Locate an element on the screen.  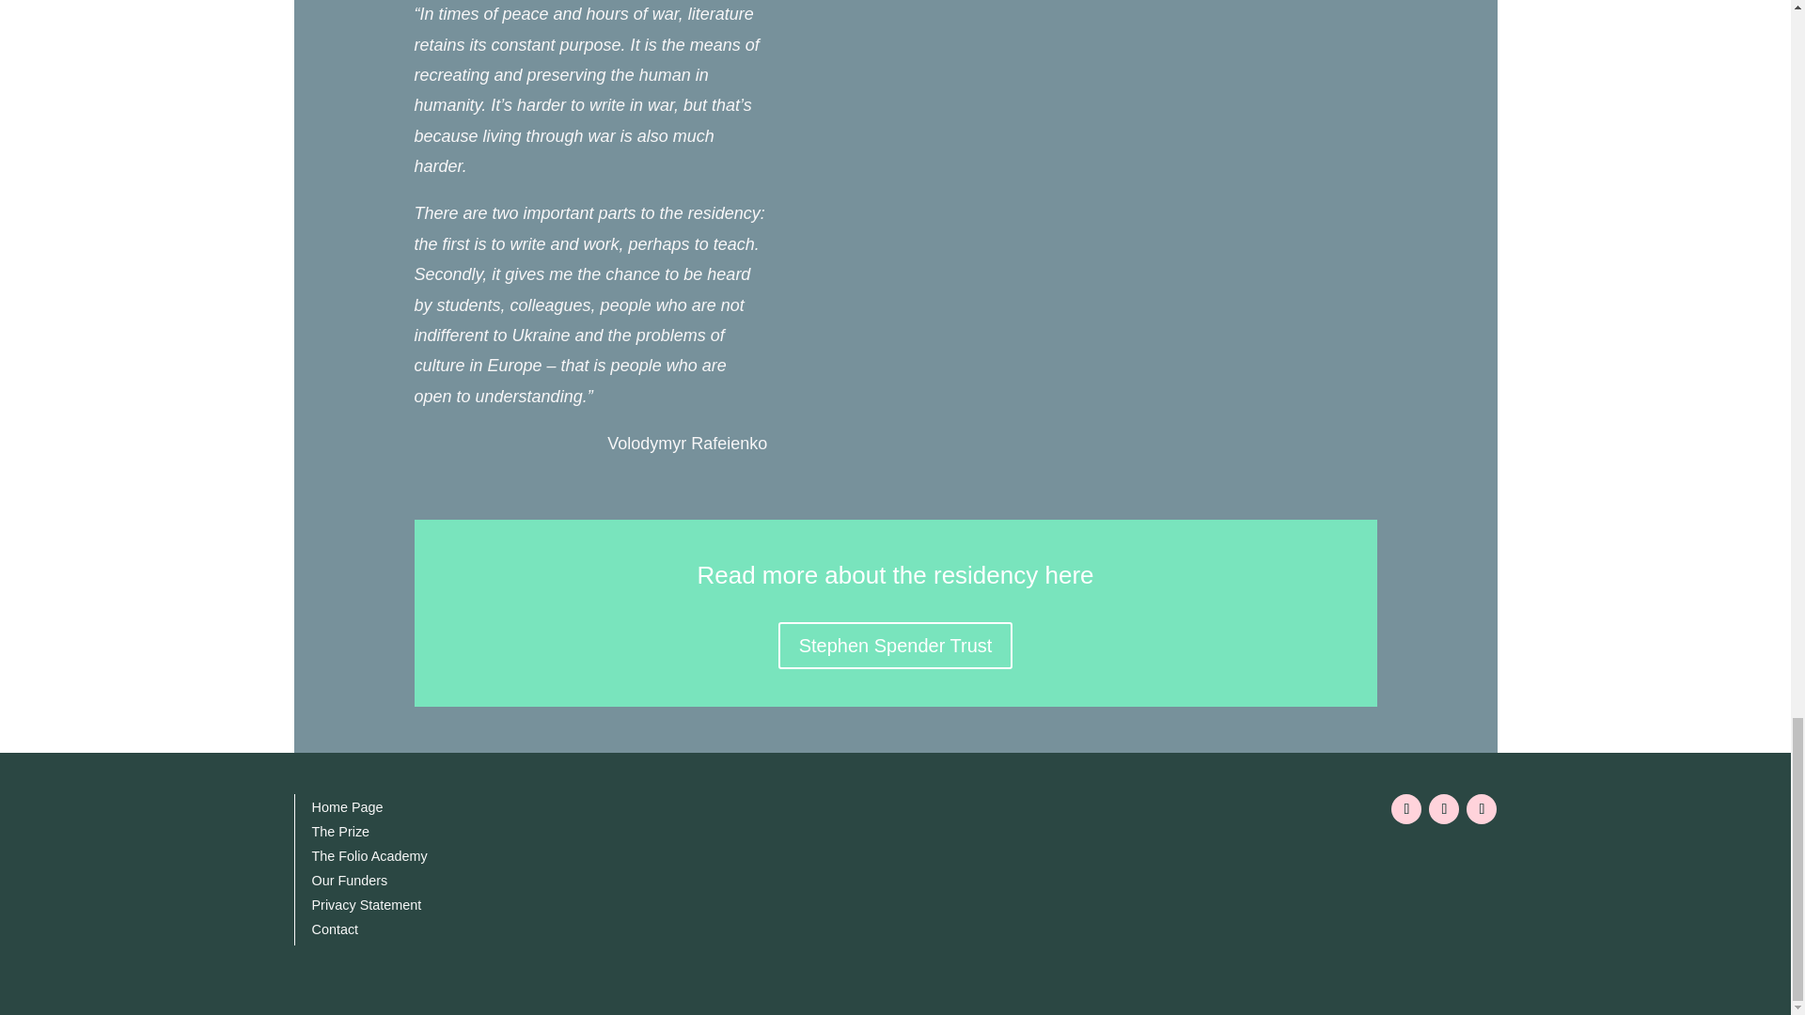
Follow on Instagram is located at coordinates (1406, 808).